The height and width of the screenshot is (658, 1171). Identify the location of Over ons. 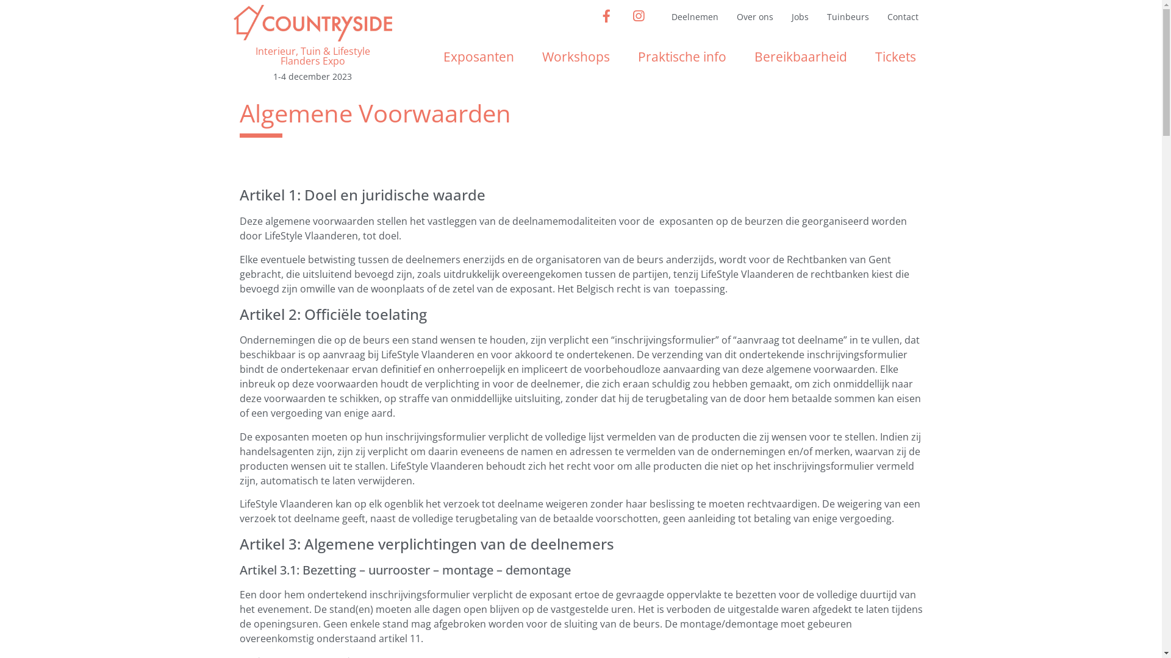
(755, 17).